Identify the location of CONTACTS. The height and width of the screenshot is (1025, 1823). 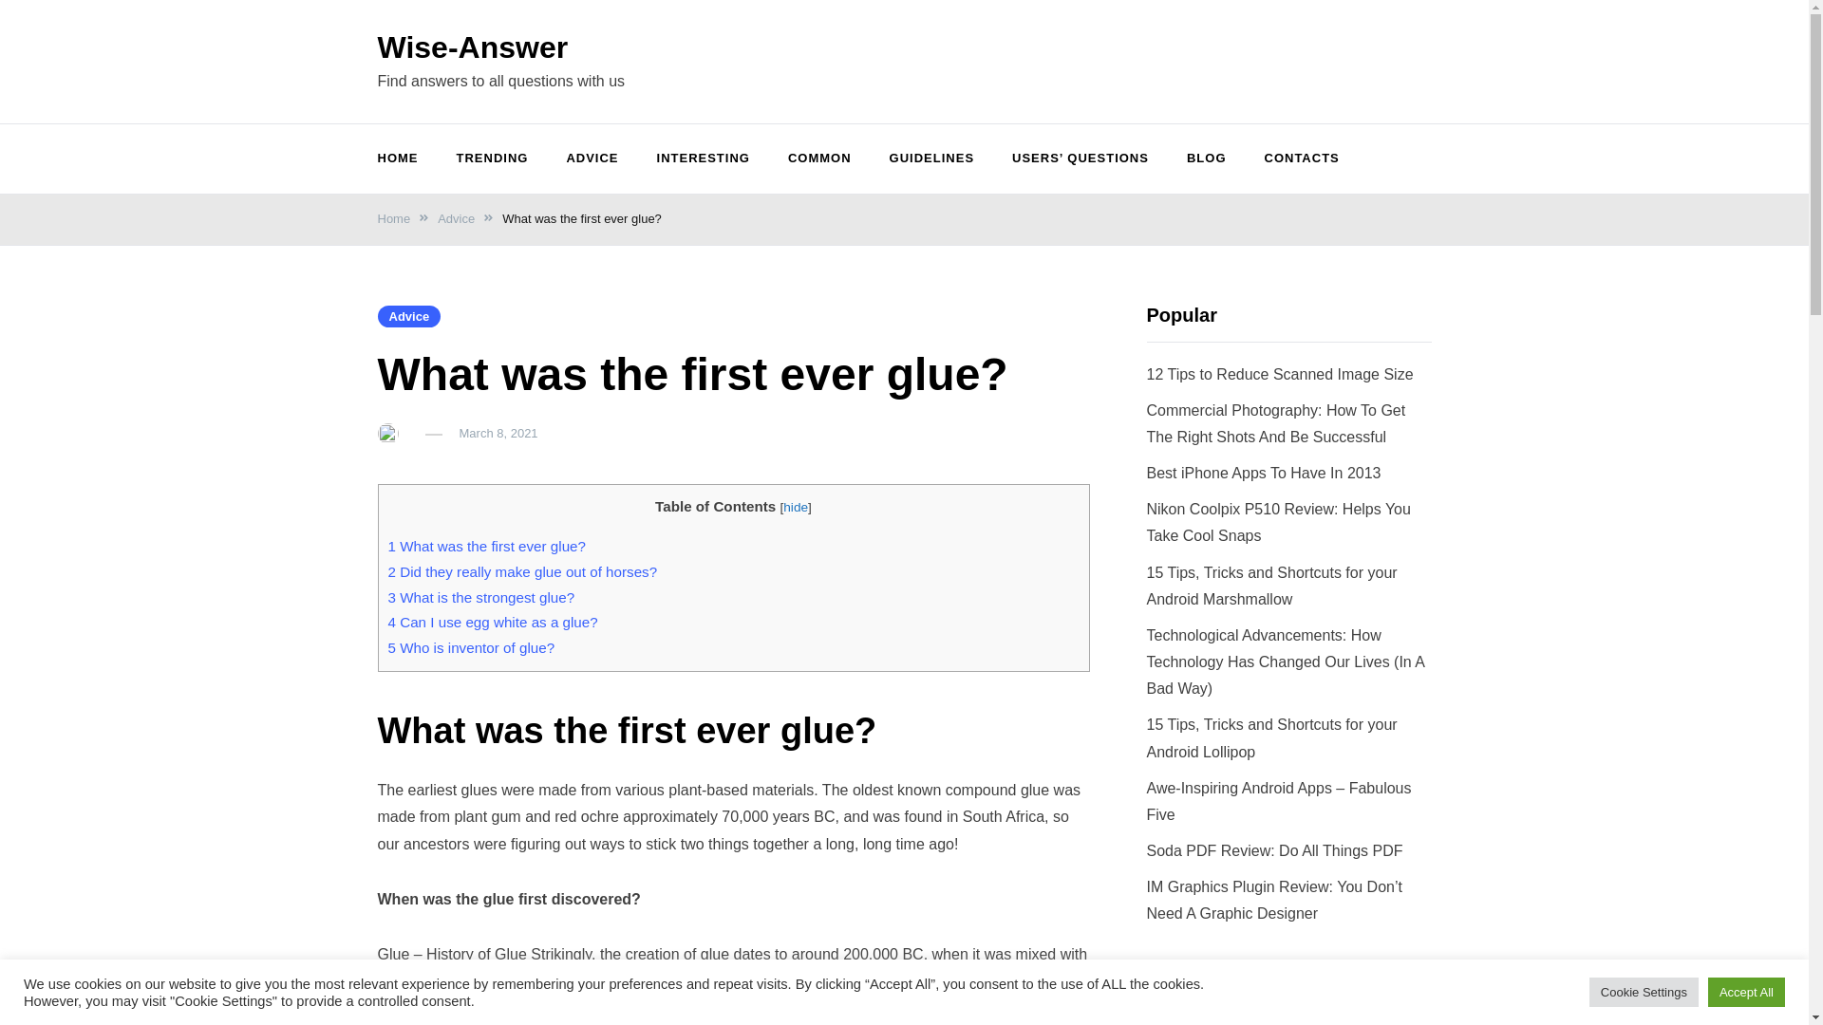
(1301, 158).